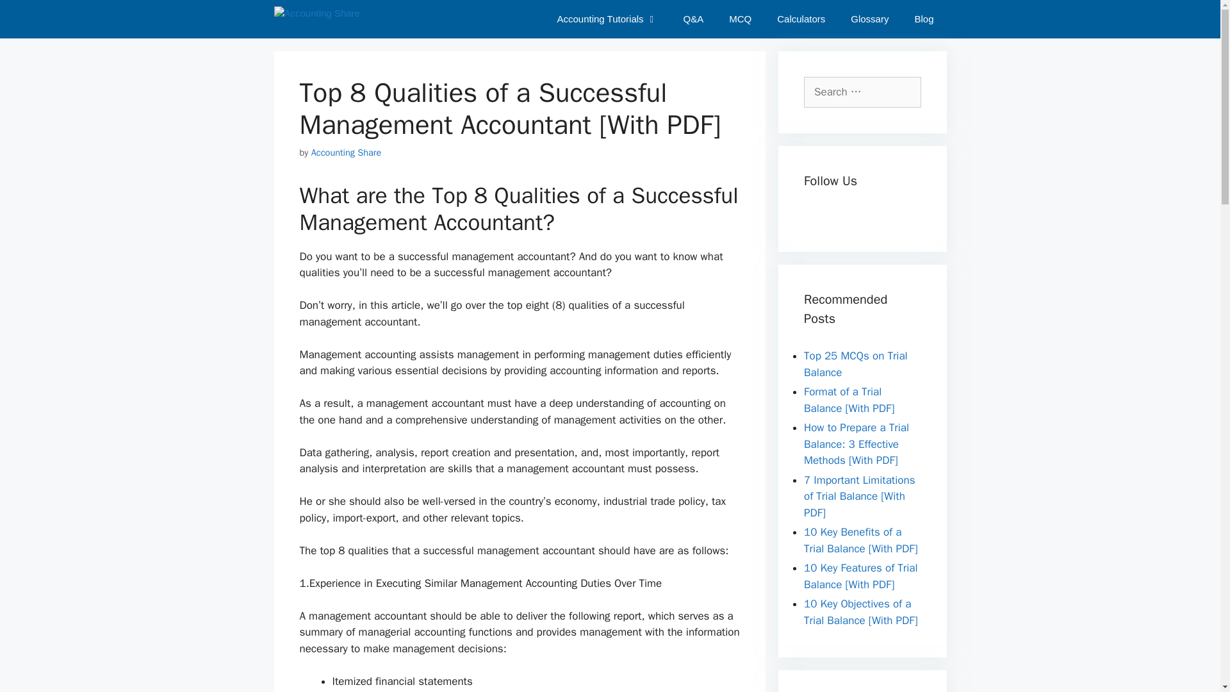 This screenshot has width=1230, height=692. What do you see at coordinates (856, 364) in the screenshot?
I see `Top 25 MCQs on Trial Balance` at bounding box center [856, 364].